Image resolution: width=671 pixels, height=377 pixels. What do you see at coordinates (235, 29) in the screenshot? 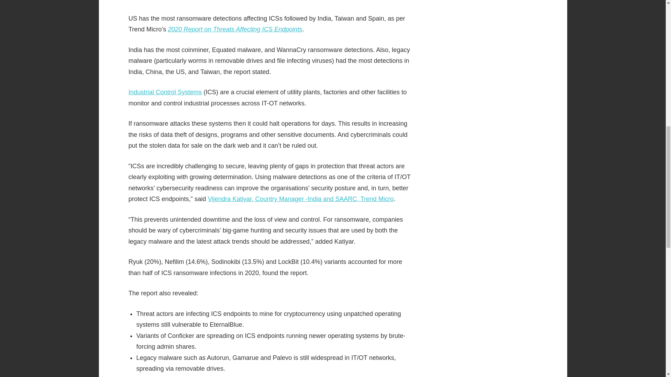
I see `2020 Report on Threats Affecting ICS Endpoints` at bounding box center [235, 29].